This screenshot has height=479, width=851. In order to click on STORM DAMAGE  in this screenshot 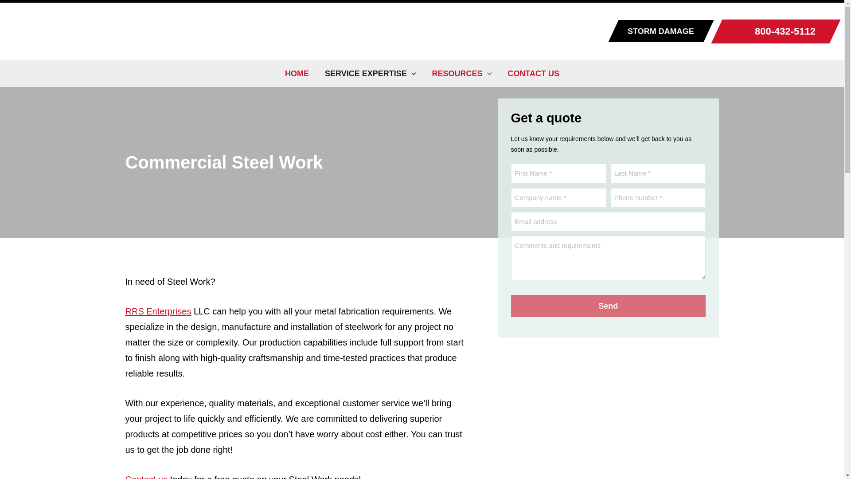, I will do `click(668, 31)`.